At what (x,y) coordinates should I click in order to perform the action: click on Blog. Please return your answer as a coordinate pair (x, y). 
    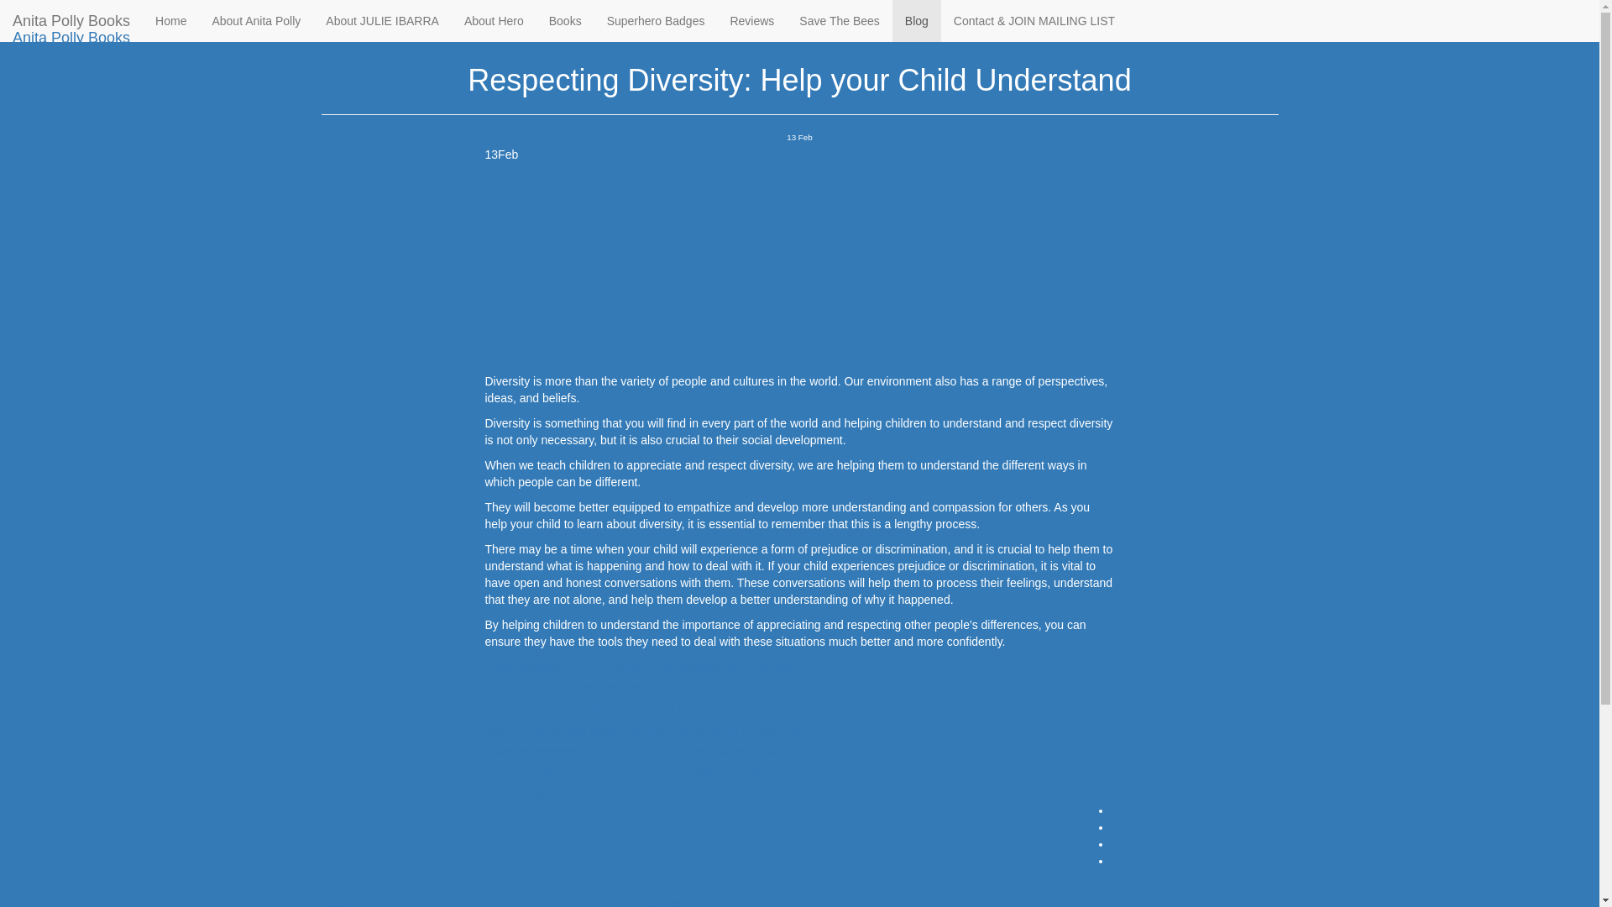
    Looking at the image, I should click on (917, 20).